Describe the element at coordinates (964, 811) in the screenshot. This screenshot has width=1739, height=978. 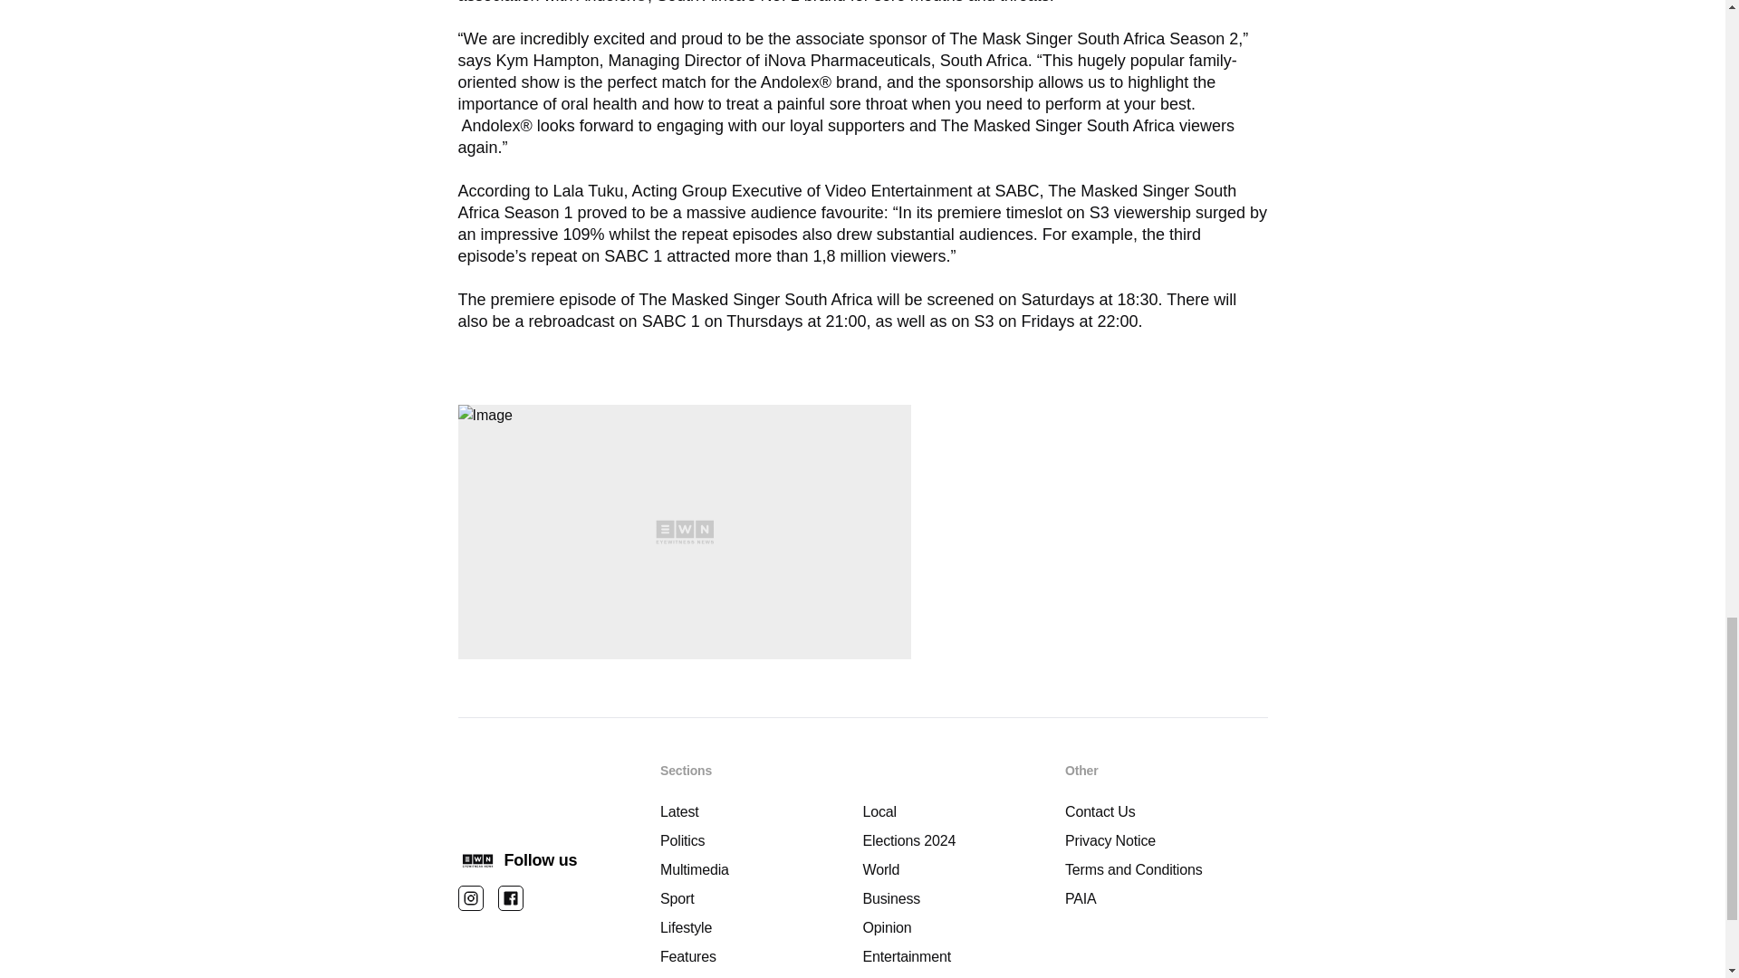
I see `Local` at that location.